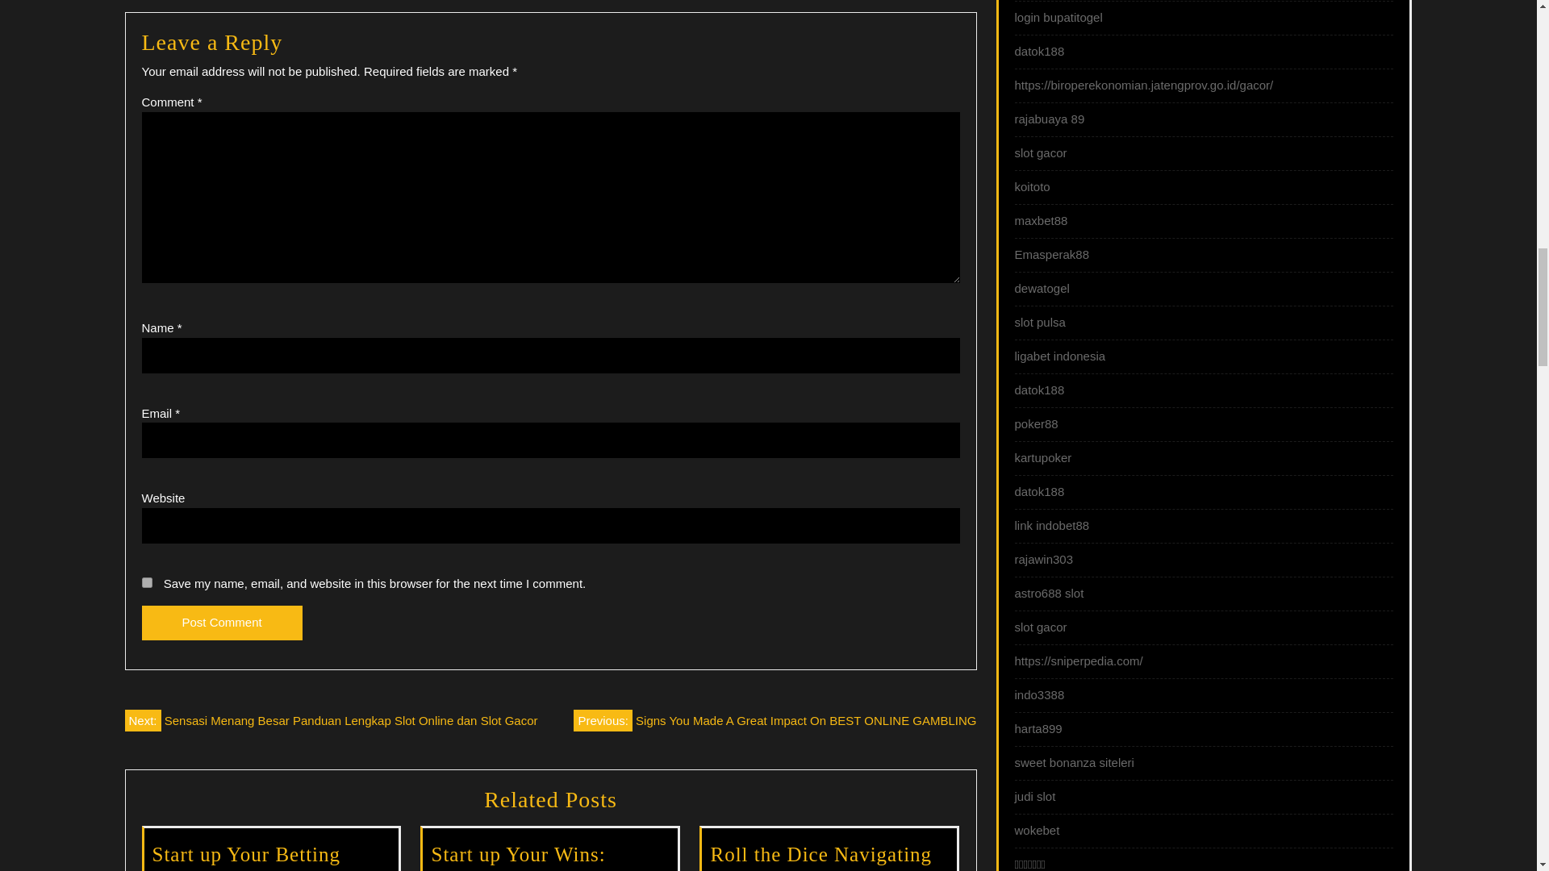  I want to click on Post Comment, so click(222, 623).